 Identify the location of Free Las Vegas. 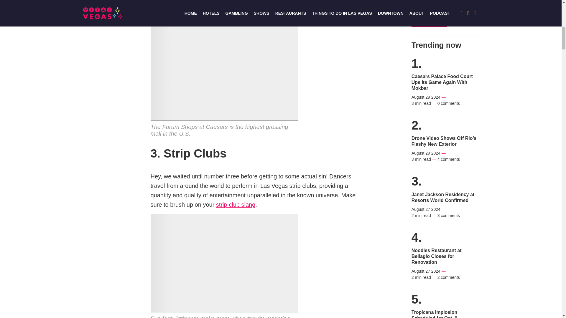
(429, 20).